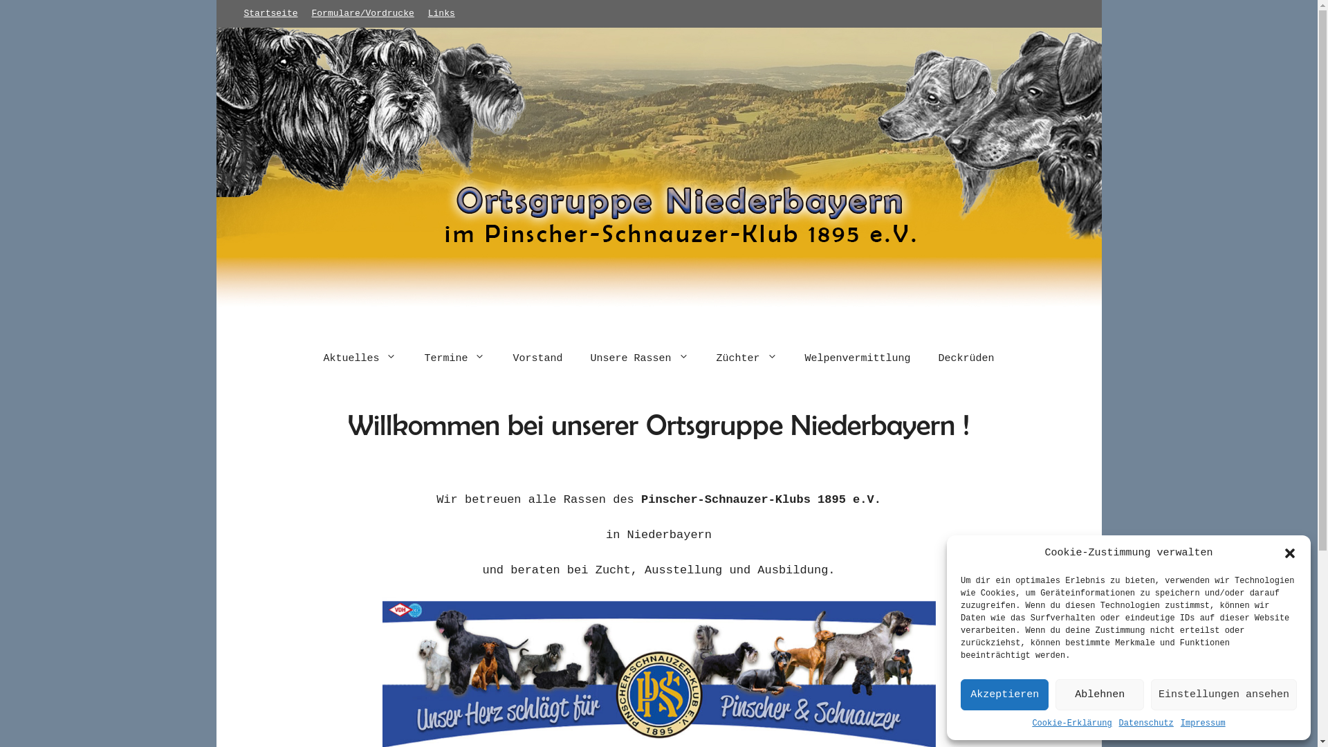 Image resolution: width=1328 pixels, height=747 pixels. Describe the element at coordinates (1100, 694) in the screenshot. I see `Ablehnen` at that location.